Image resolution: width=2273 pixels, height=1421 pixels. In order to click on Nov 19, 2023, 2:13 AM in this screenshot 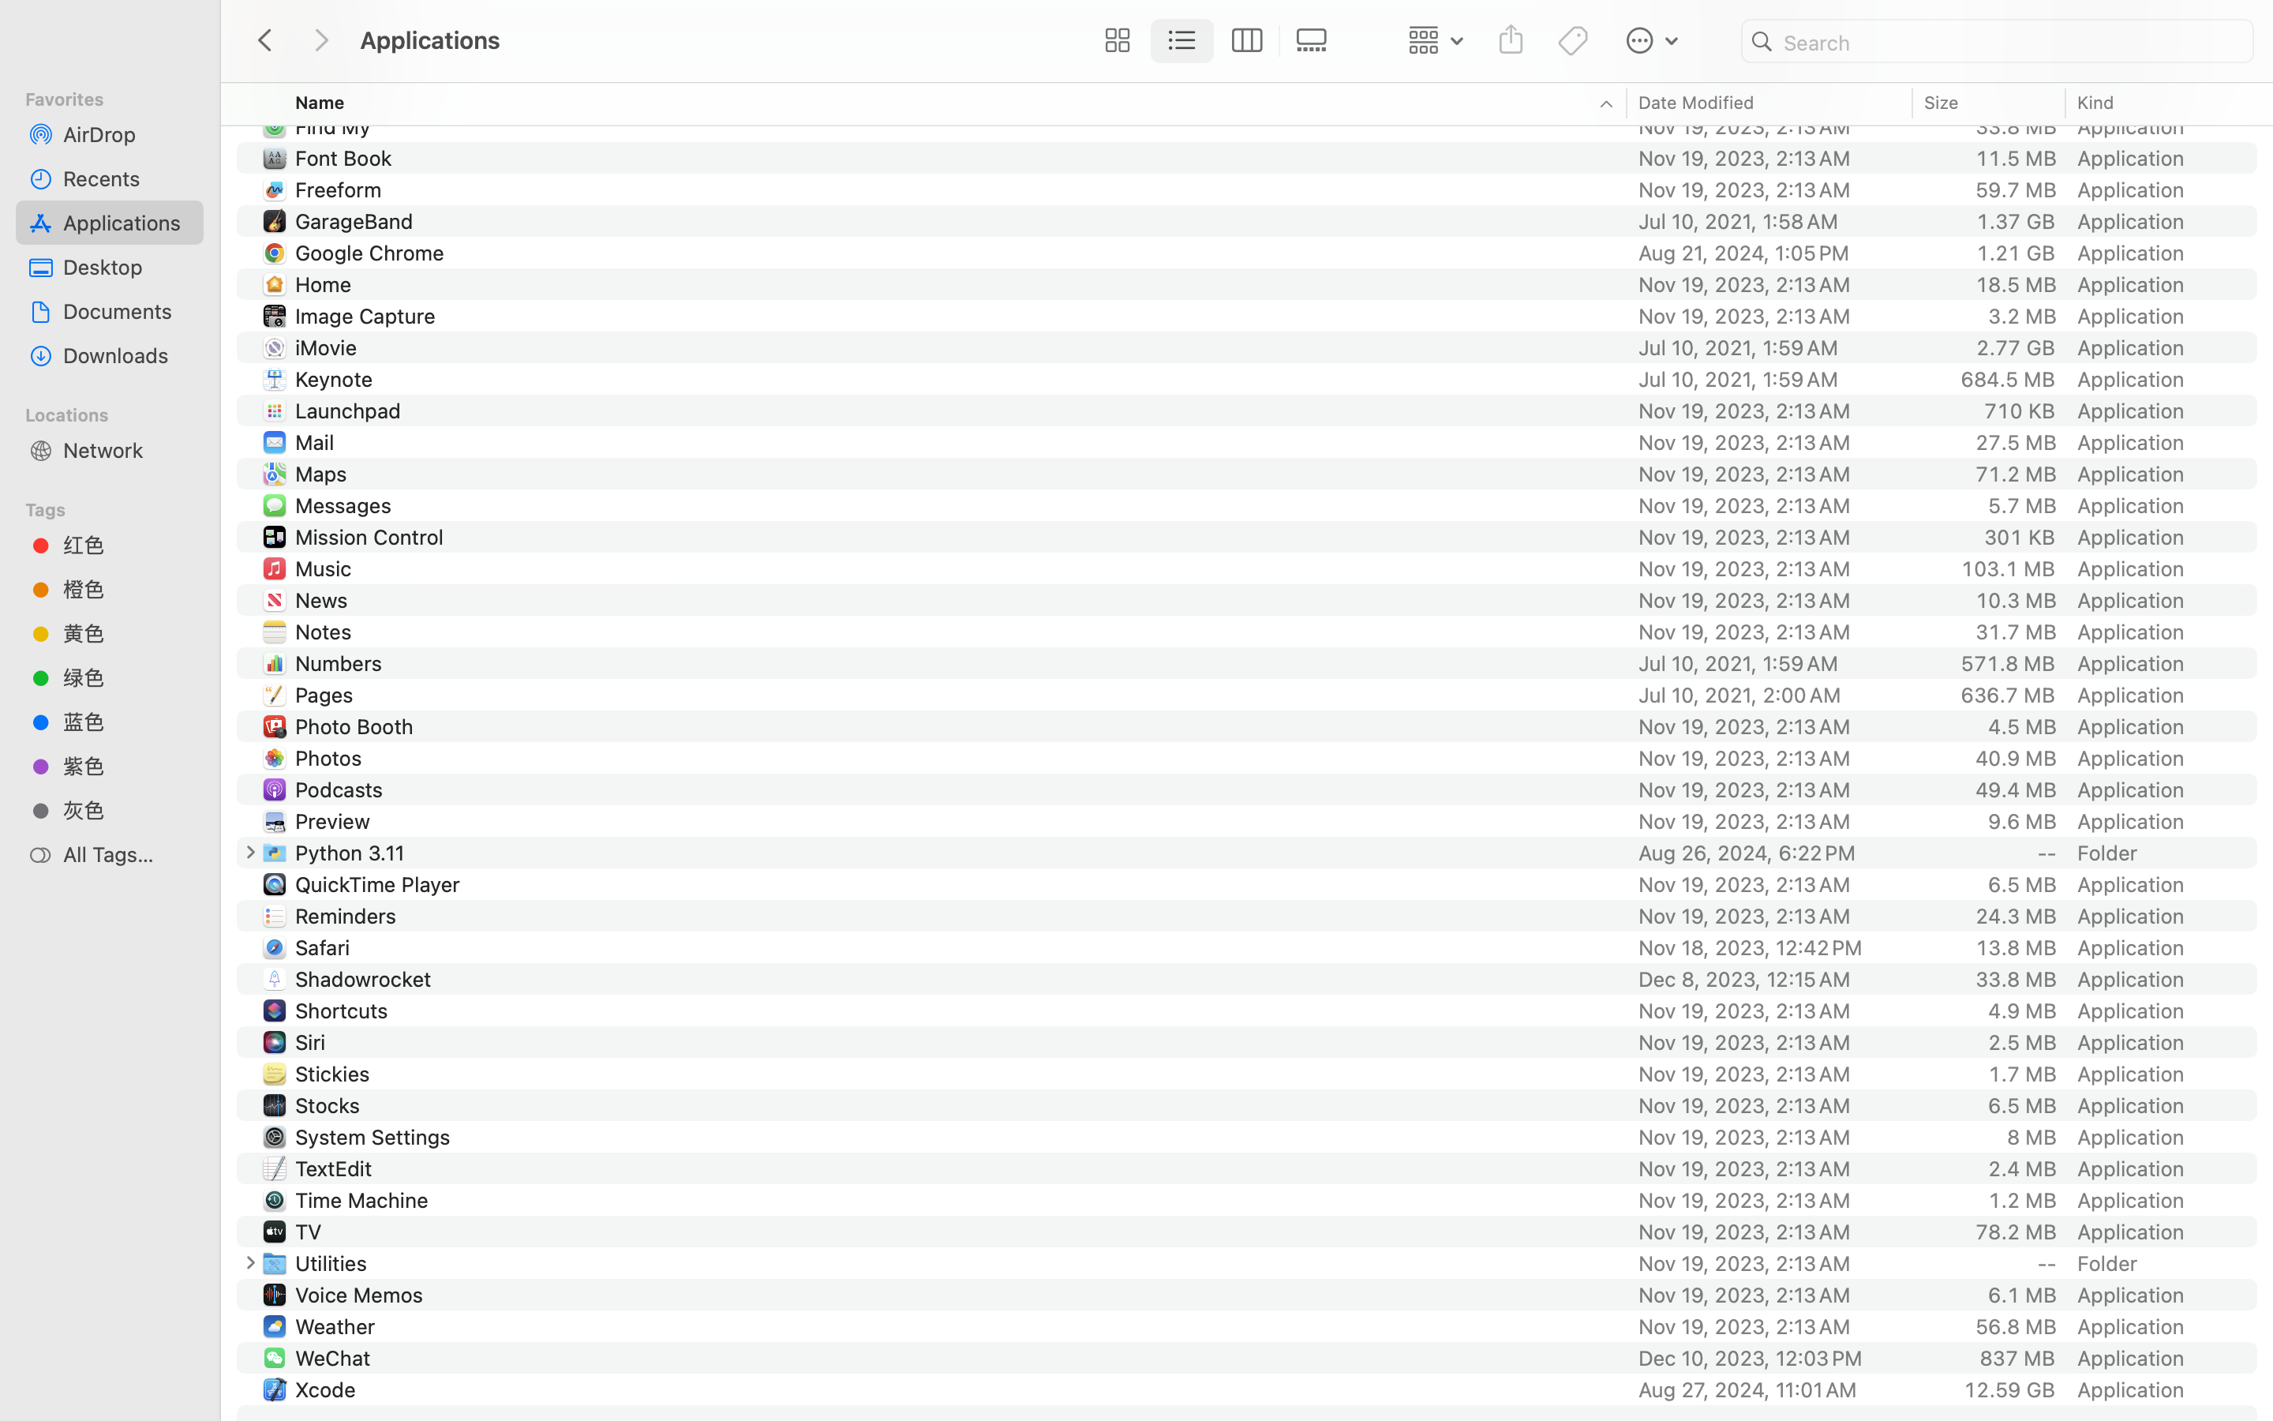, I will do `click(1770, 63)`.